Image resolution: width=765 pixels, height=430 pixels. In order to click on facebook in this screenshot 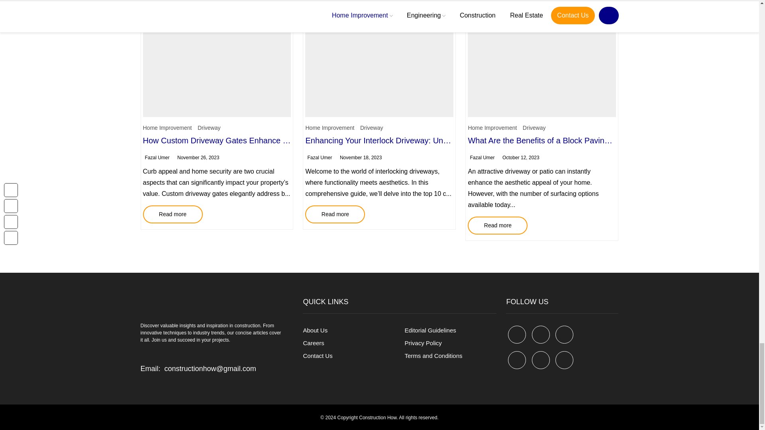, I will do `click(517, 334)`.